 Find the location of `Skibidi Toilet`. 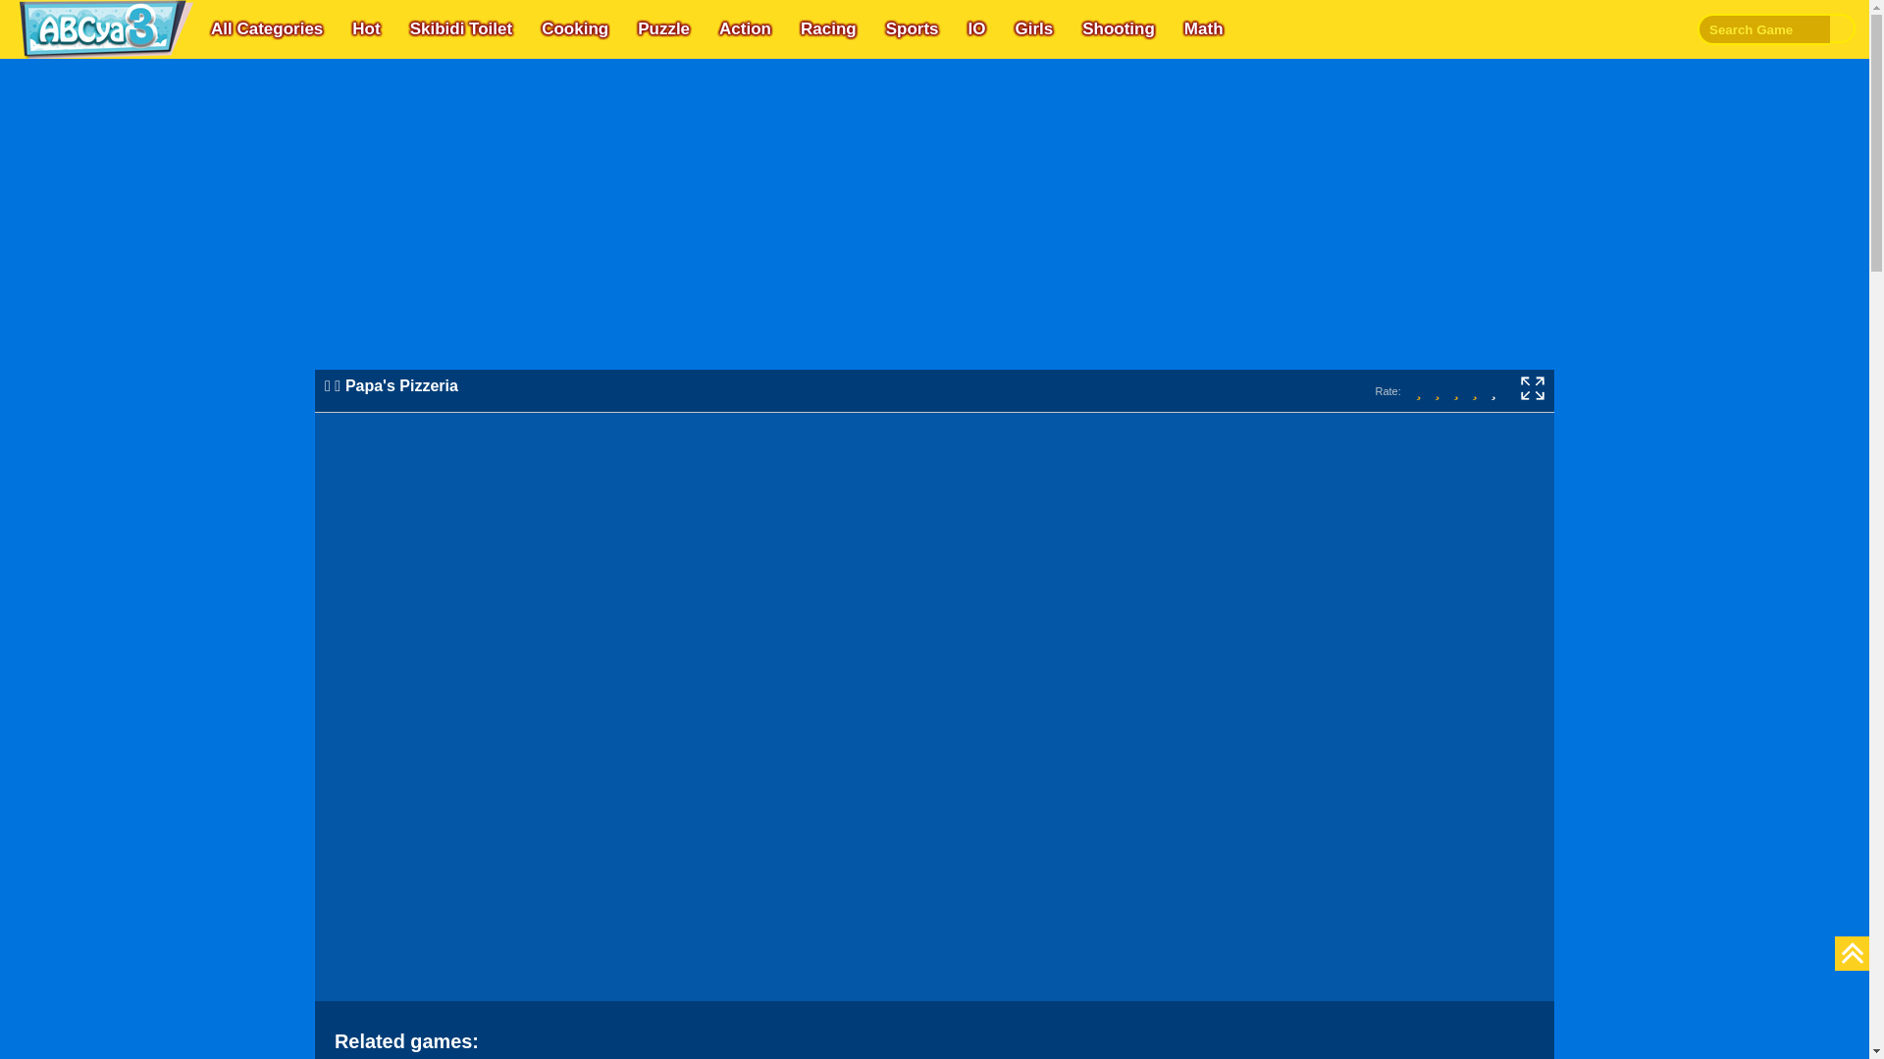

Skibidi Toilet is located at coordinates (461, 29).